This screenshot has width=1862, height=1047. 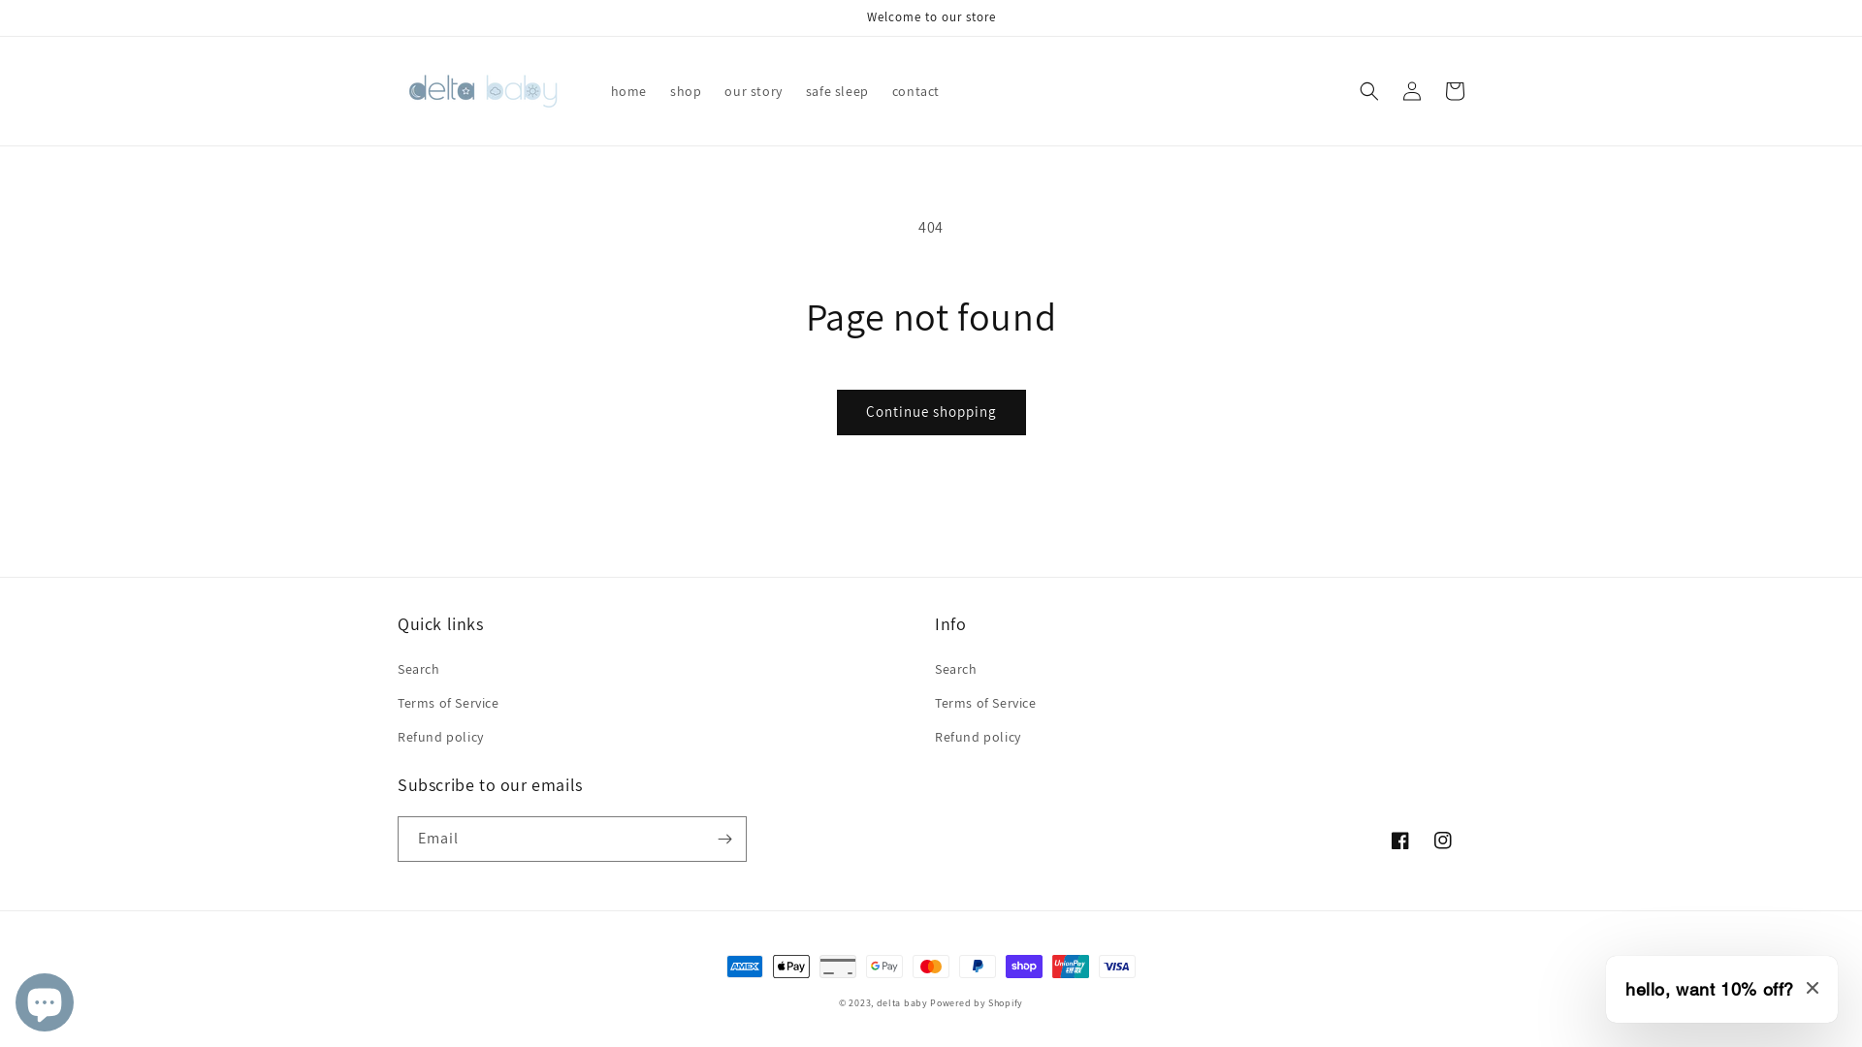 What do you see at coordinates (448, 704) in the screenshot?
I see `Terms of Service` at bounding box center [448, 704].